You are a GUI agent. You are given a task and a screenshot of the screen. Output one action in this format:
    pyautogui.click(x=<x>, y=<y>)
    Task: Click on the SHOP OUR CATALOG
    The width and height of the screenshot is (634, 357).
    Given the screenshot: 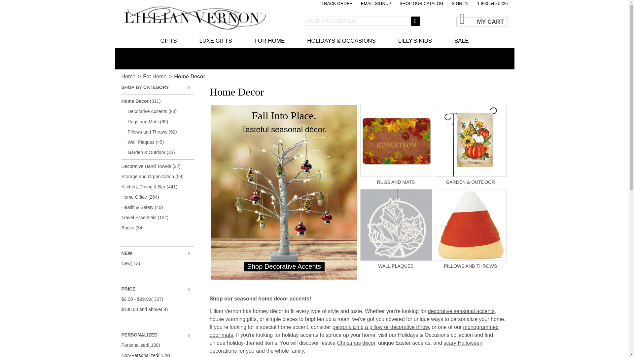 What is the action you would take?
    pyautogui.click(x=421, y=4)
    